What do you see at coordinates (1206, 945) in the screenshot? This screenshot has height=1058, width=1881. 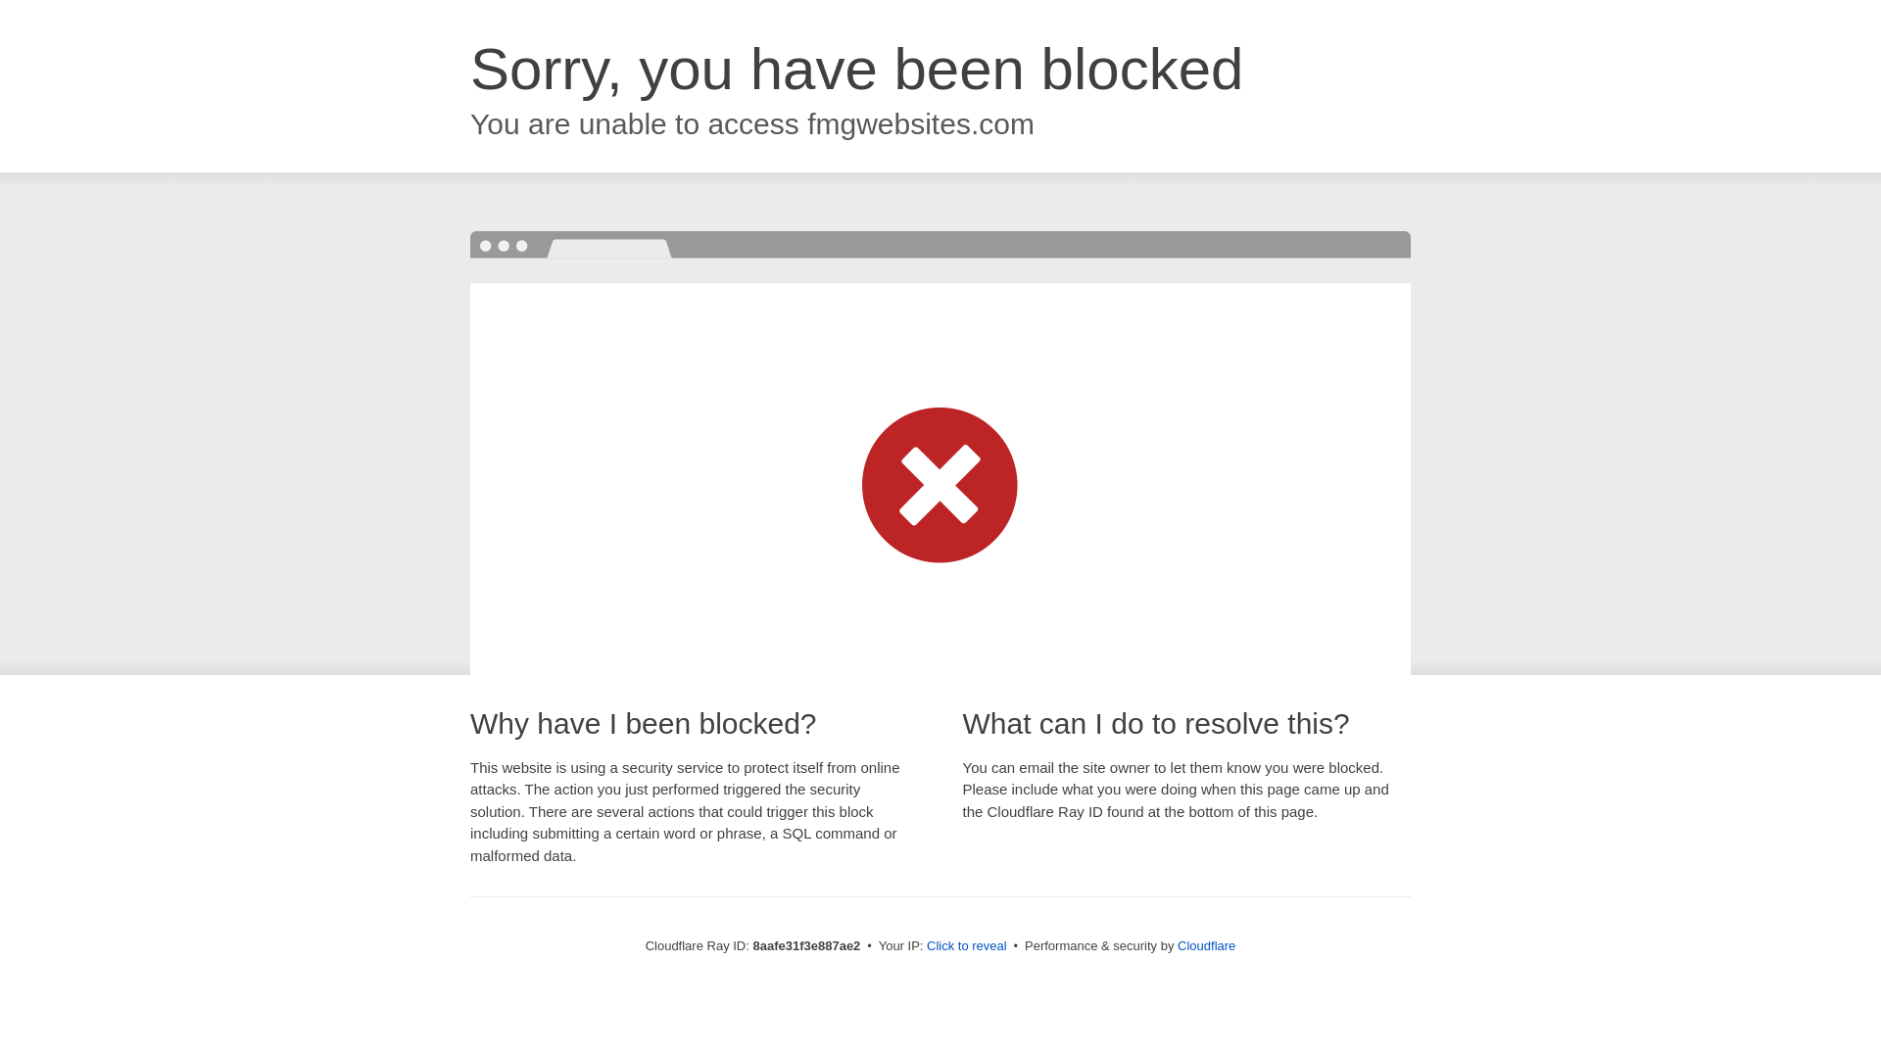 I see `Cloudflare` at bounding box center [1206, 945].